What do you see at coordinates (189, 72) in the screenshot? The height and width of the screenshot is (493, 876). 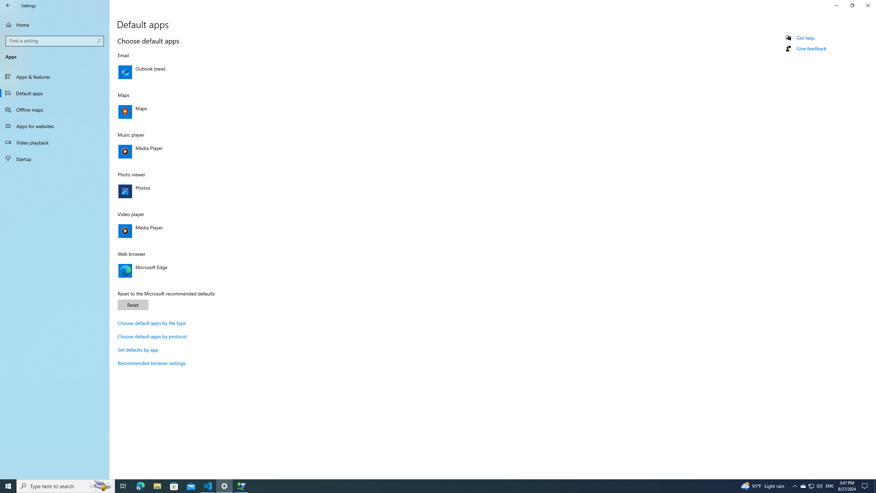 I see `Email, Outlook (new)` at bounding box center [189, 72].